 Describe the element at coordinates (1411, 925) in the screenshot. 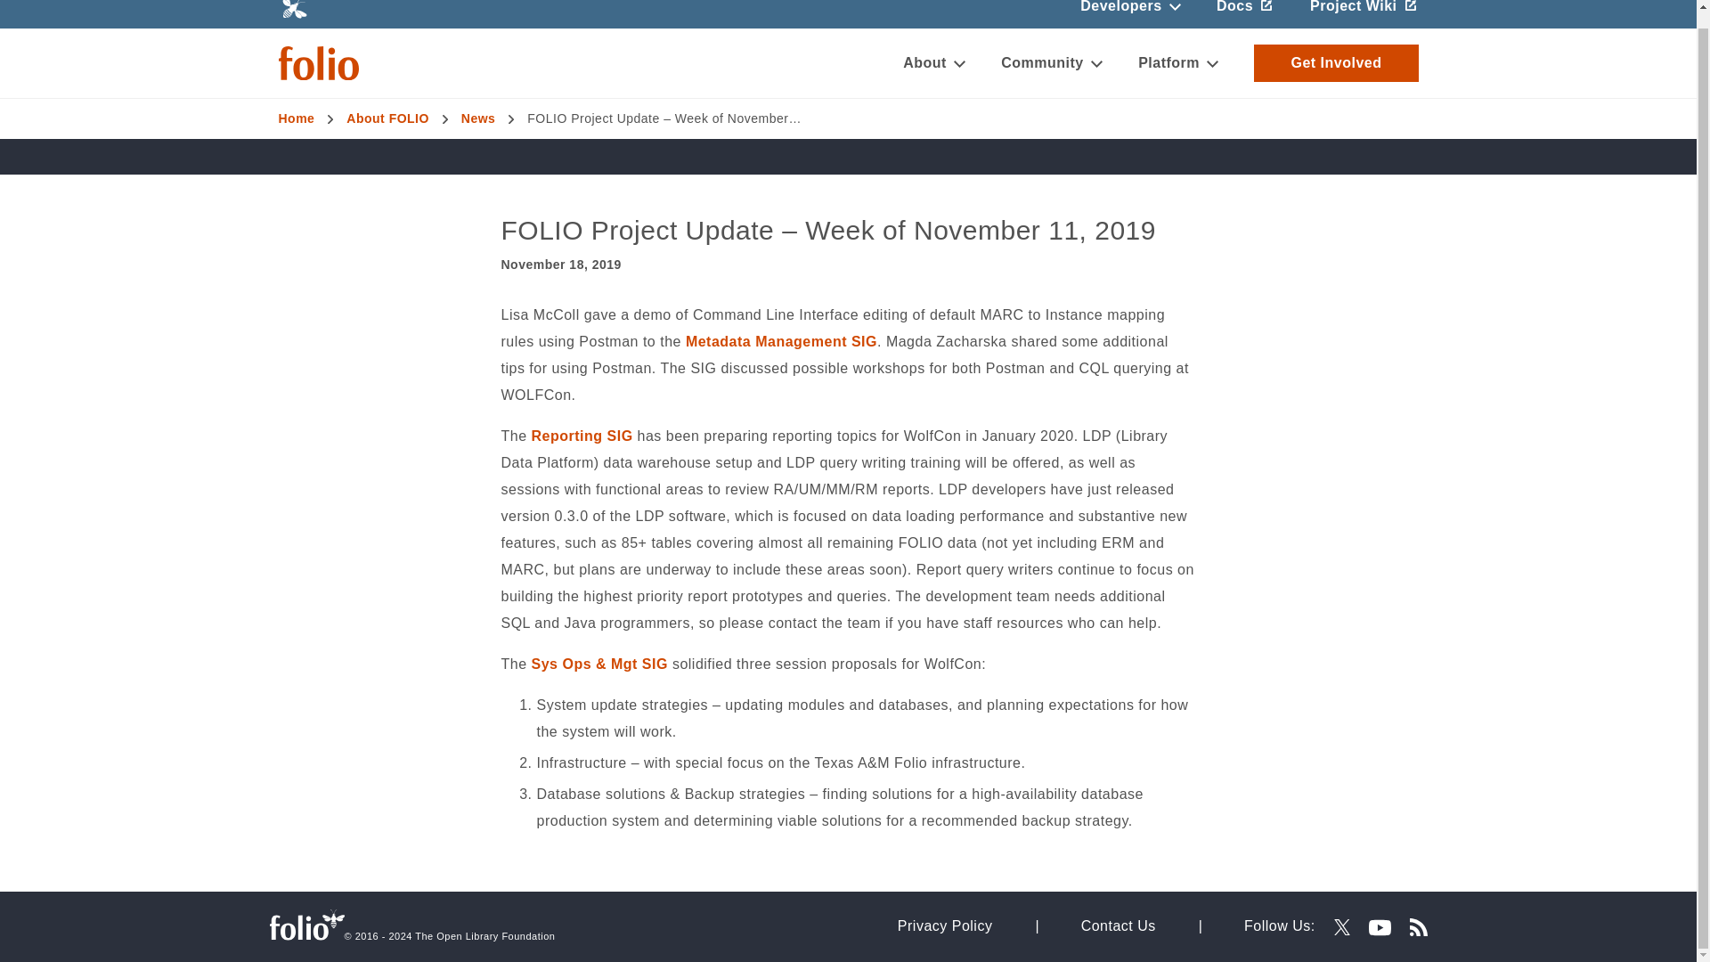

I see `Syndicate this site using RSS` at that location.